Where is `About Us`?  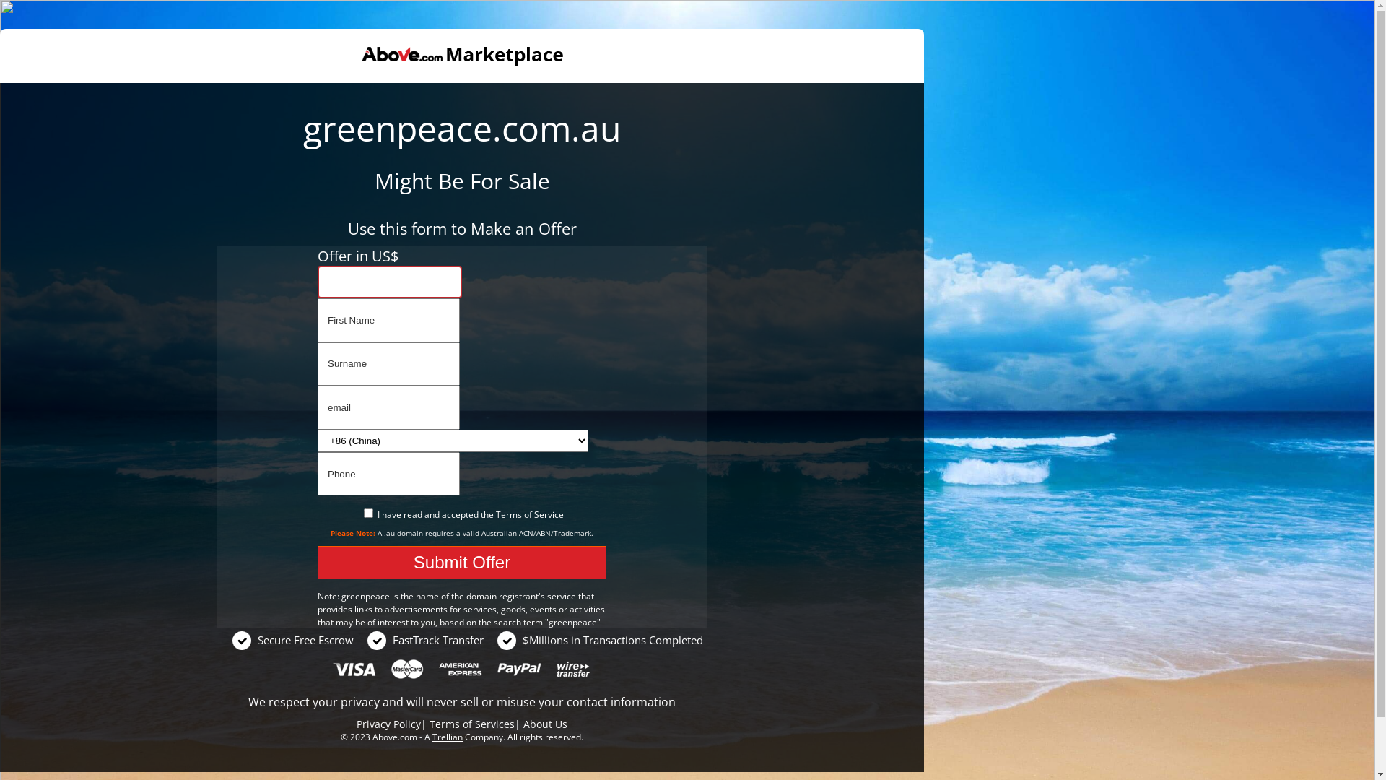
About Us is located at coordinates (546, 724).